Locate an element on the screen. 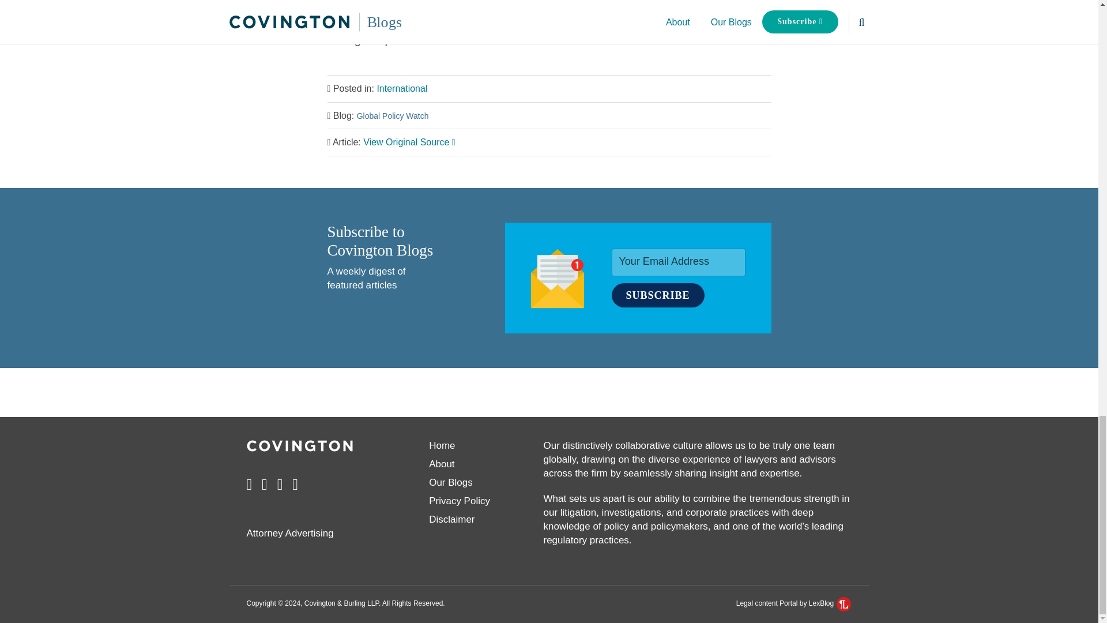  View Original Source is located at coordinates (409, 142).